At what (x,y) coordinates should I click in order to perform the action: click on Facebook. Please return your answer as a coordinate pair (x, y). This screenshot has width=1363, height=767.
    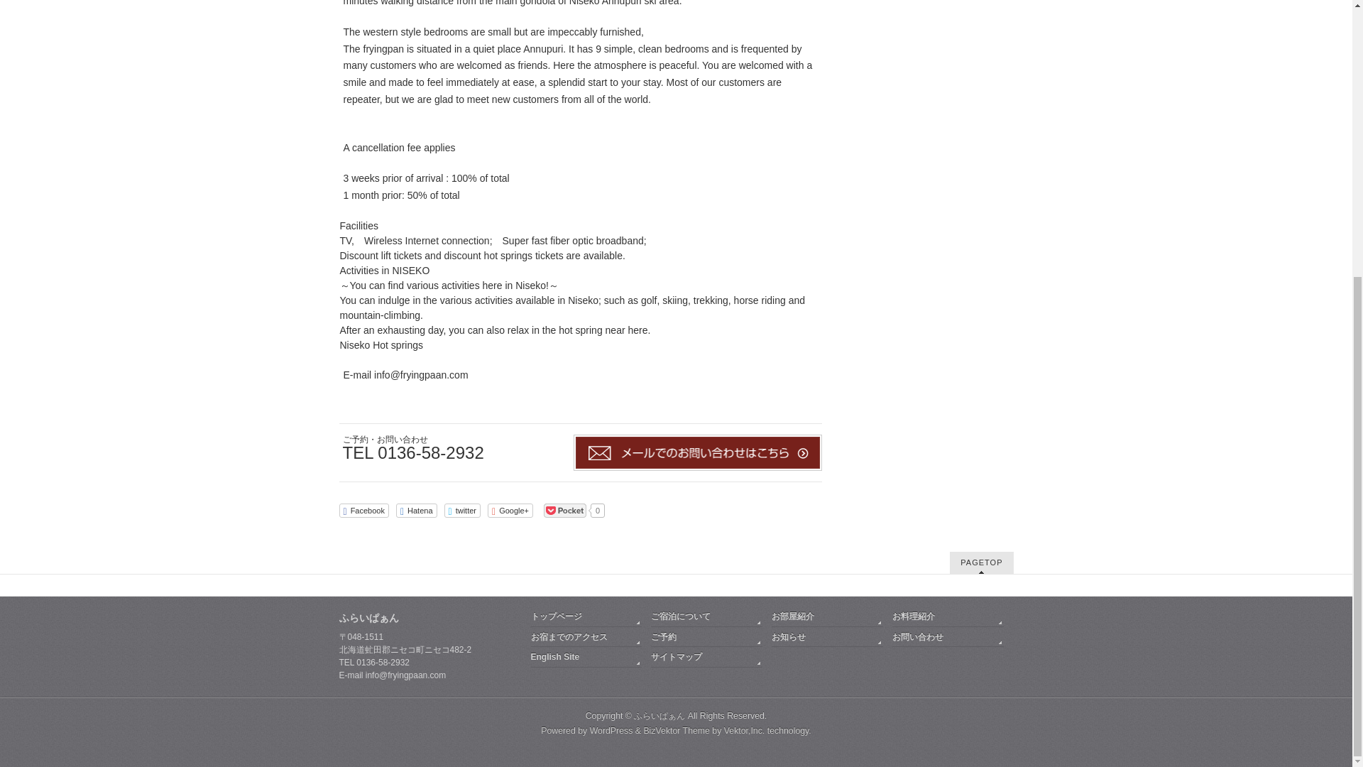
    Looking at the image, I should click on (363, 510).